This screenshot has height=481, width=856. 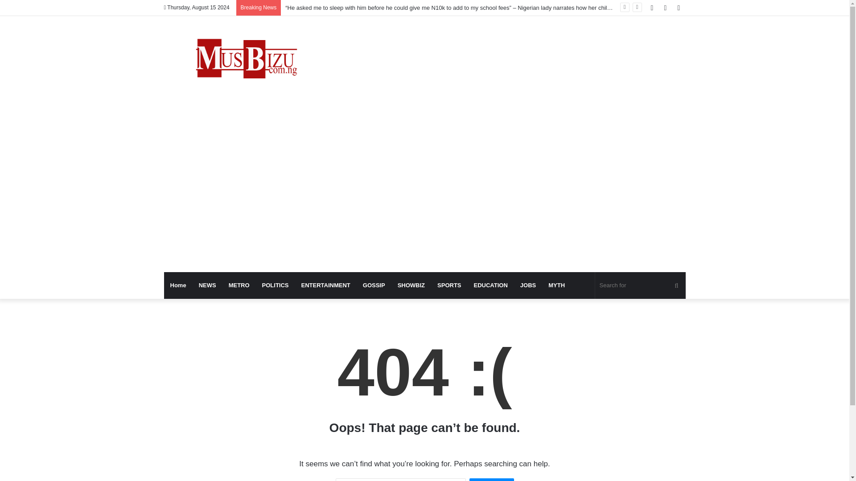 What do you see at coordinates (374, 285) in the screenshot?
I see `GOSSIP` at bounding box center [374, 285].